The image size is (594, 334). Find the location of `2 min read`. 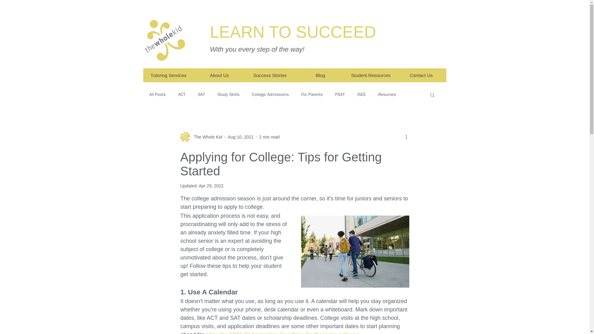

2 min read is located at coordinates (269, 137).